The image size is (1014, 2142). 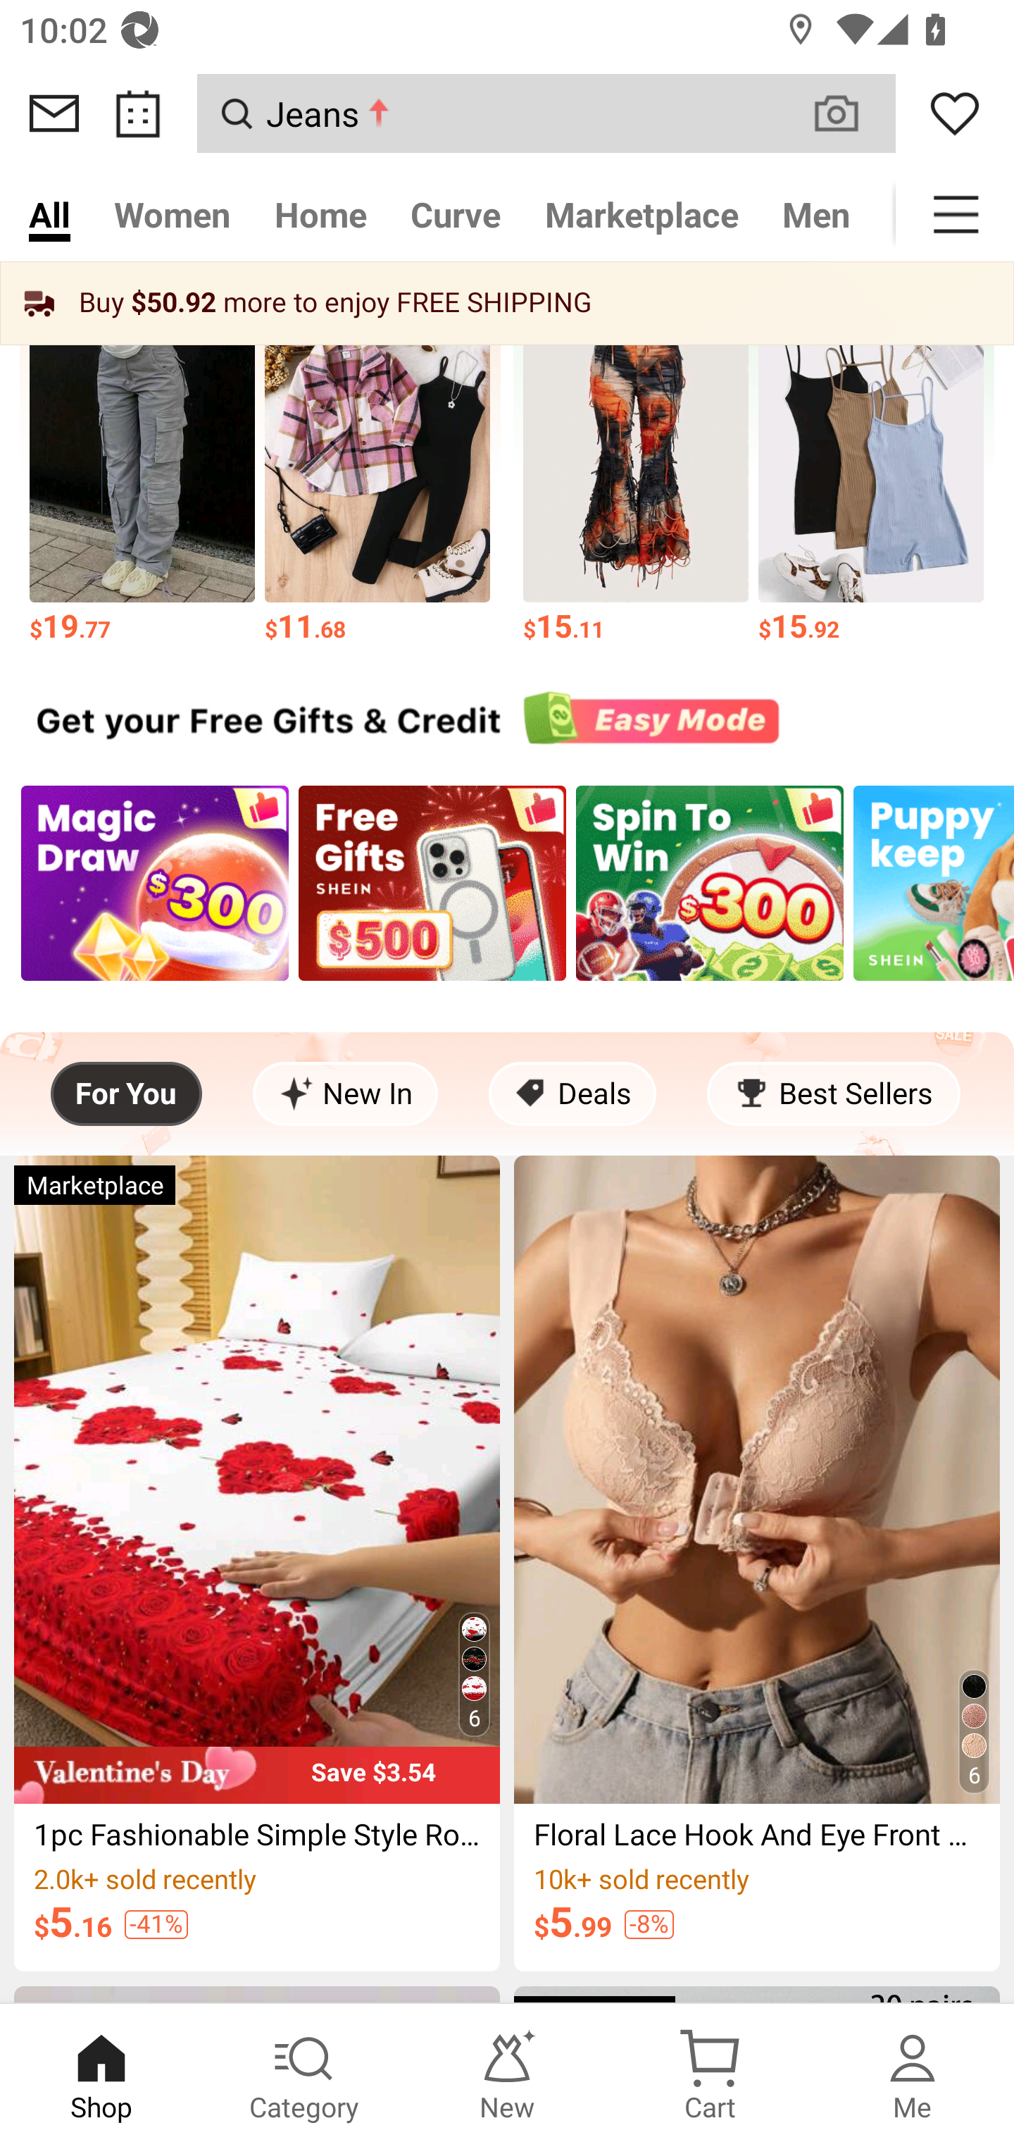 I want to click on $15.92 Price $15.92, so click(x=872, y=474).